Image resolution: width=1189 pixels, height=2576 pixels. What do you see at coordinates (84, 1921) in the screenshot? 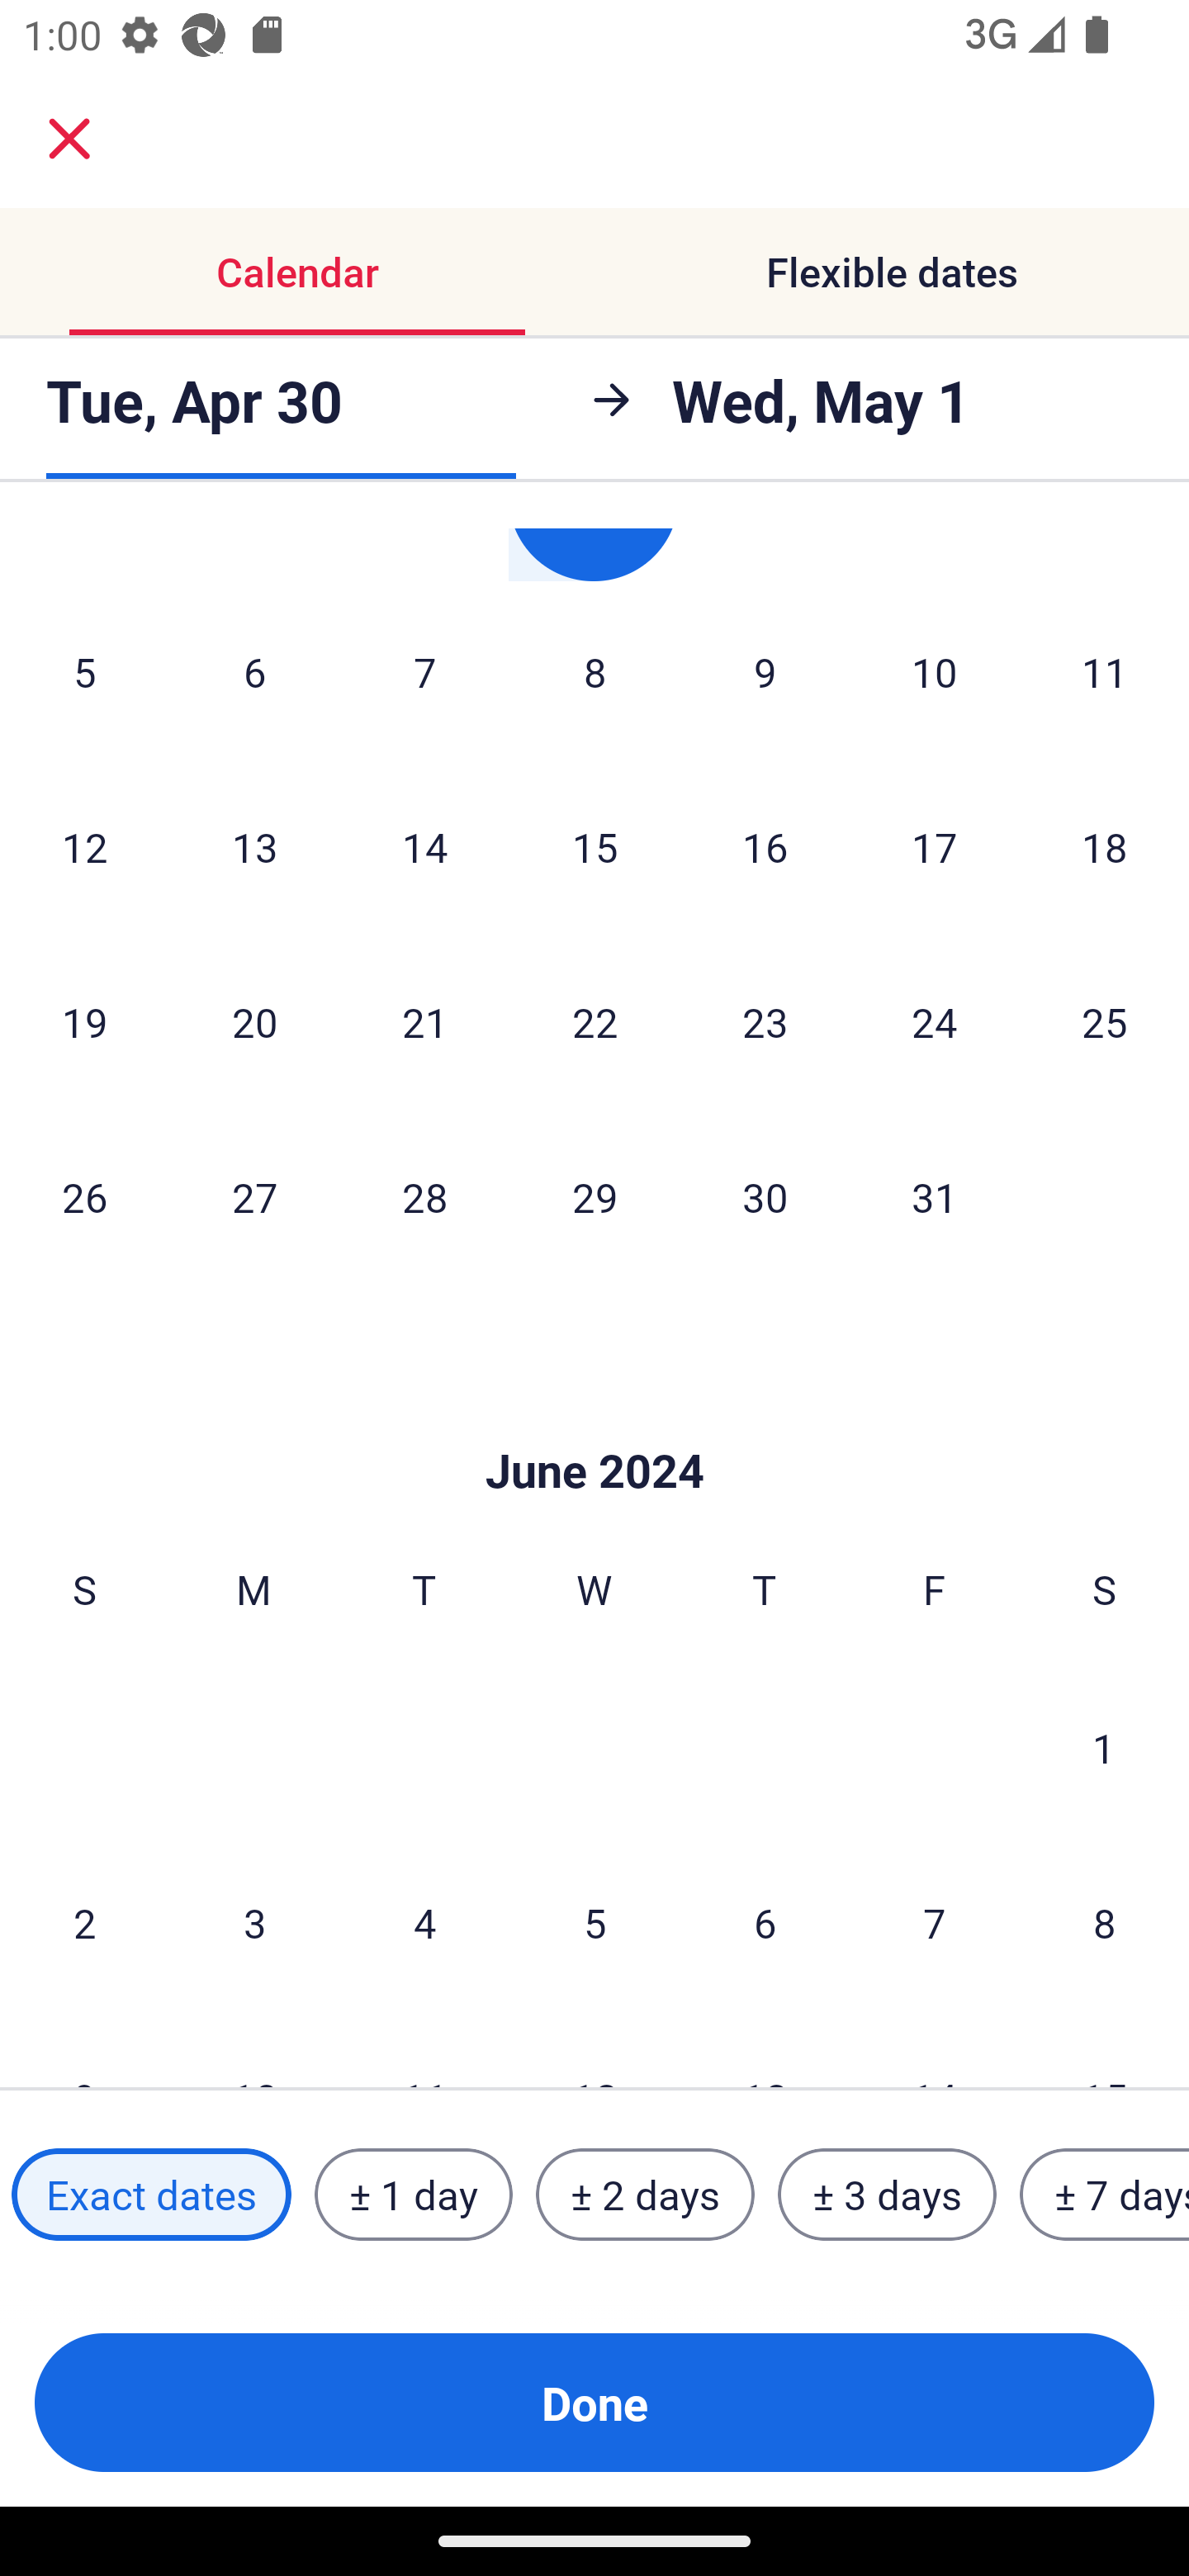
I see `2 Sunday, June 2, 2024` at bounding box center [84, 1921].